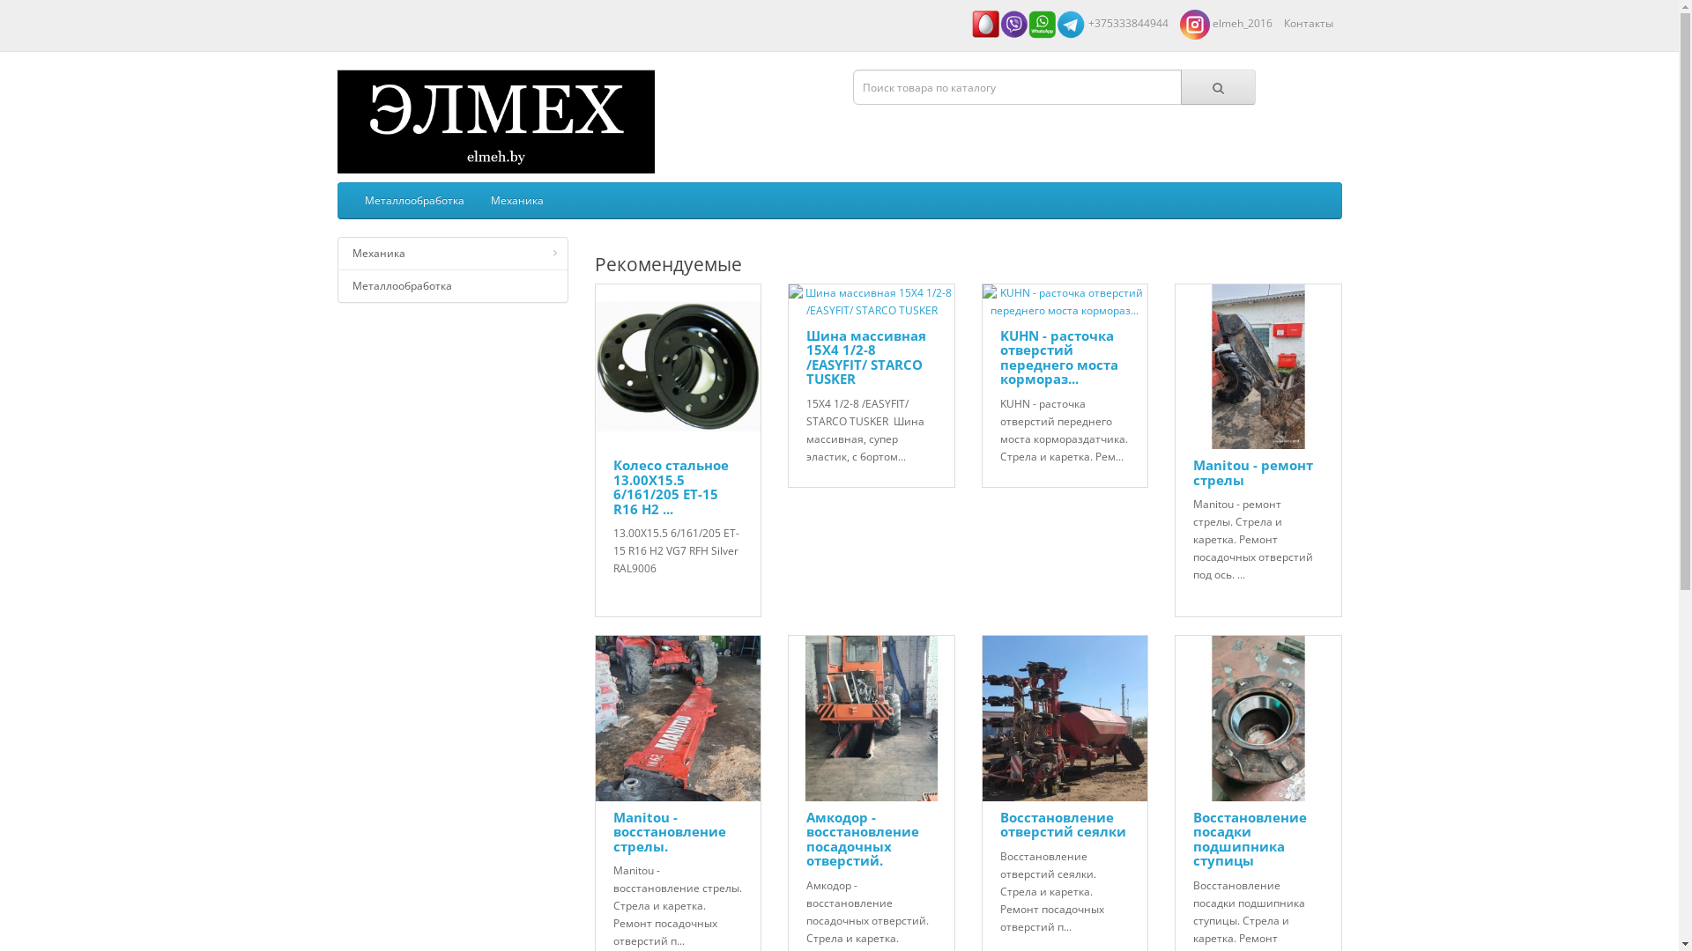  What do you see at coordinates (1225, 23) in the screenshot?
I see `elmeh_2016` at bounding box center [1225, 23].